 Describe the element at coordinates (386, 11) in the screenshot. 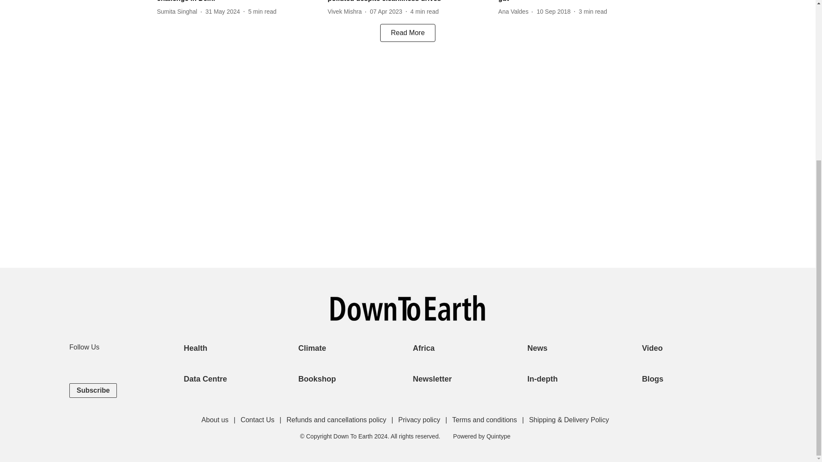

I see `2023-04-07 03:59` at that location.